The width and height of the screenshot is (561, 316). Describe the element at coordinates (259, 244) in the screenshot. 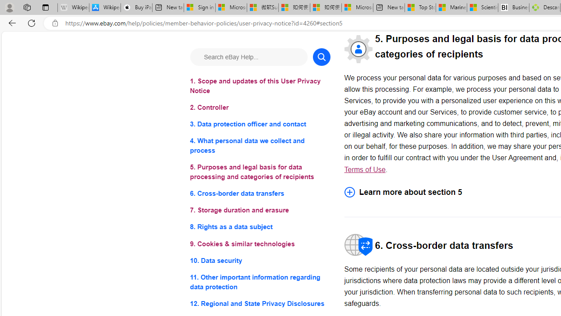

I see `9. Cookies & similar technologies` at that location.